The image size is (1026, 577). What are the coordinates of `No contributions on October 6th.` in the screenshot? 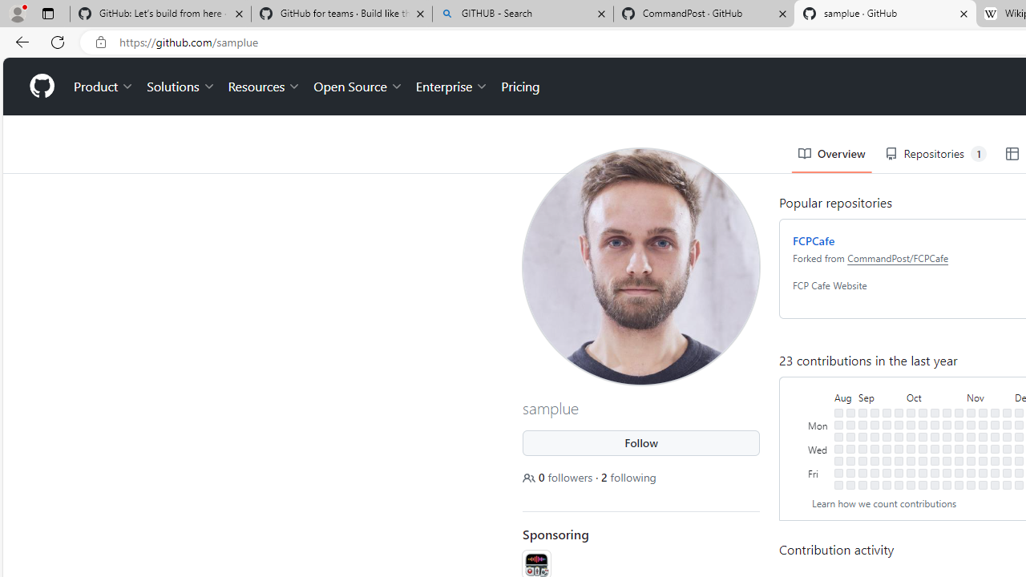 It's located at (911, 473).